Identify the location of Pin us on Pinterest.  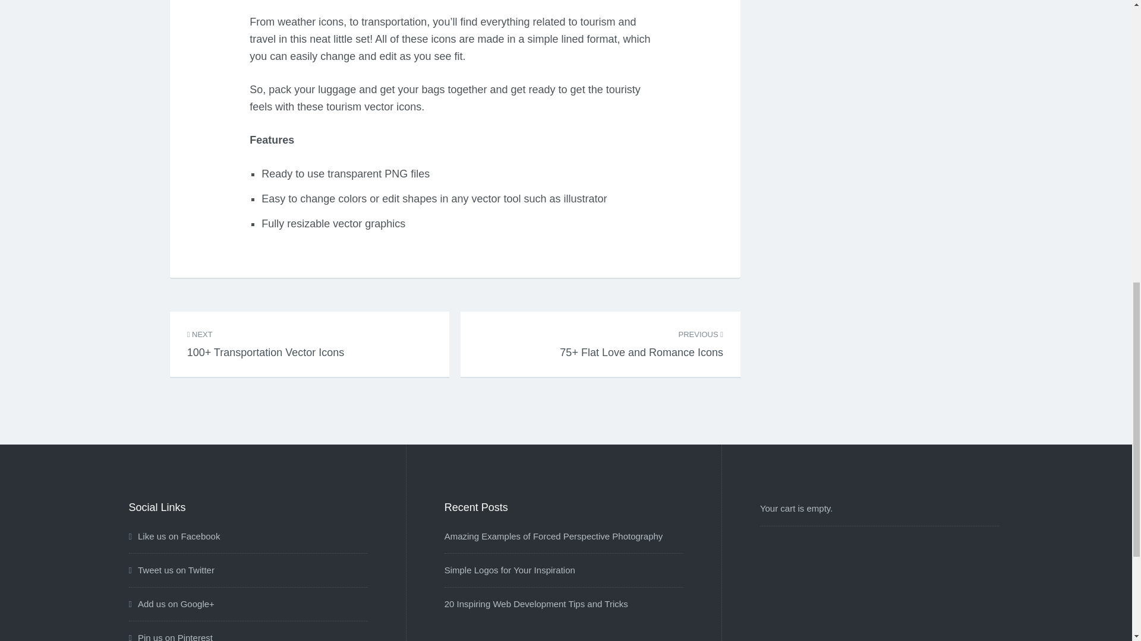
(170, 636).